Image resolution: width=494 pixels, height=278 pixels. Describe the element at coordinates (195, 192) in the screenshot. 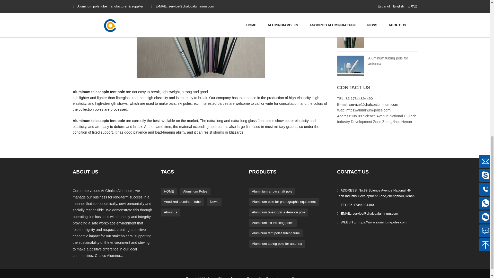

I see `Aluminum Poles` at that location.